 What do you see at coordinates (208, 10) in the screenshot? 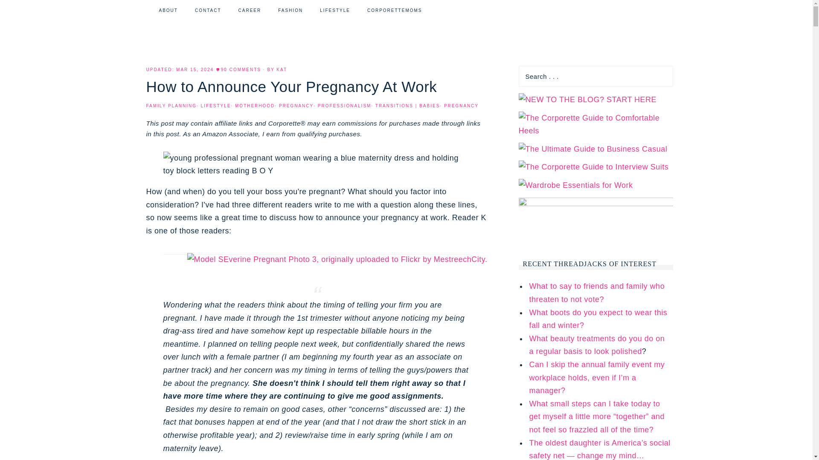
I see `CONTACT` at bounding box center [208, 10].